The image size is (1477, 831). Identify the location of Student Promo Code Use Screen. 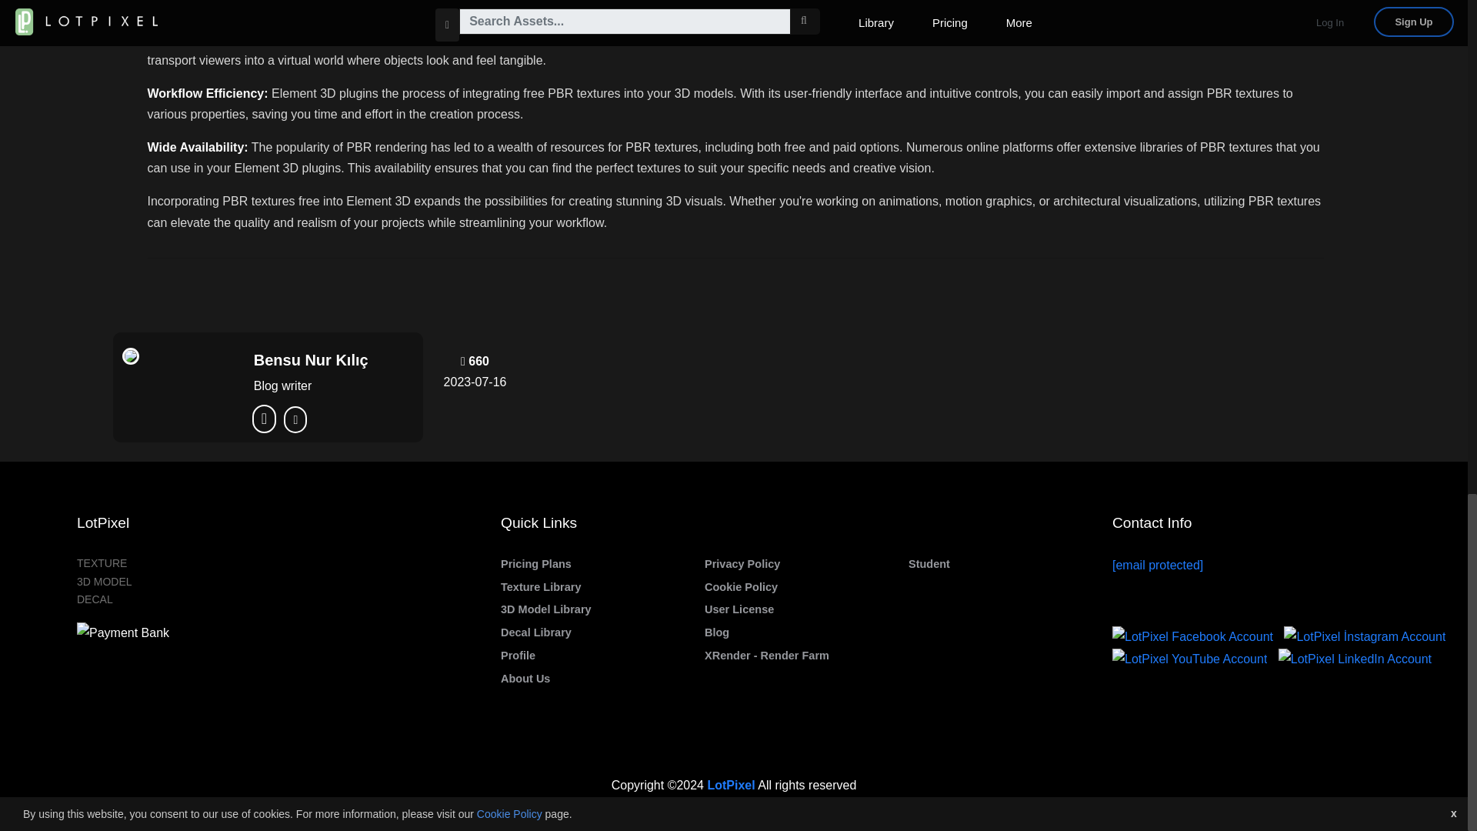
(929, 563).